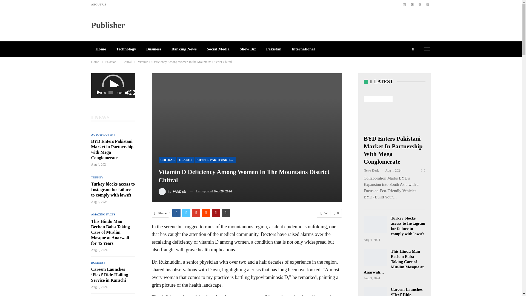 The image size is (526, 296). Describe the element at coordinates (99, 4) in the screenshot. I see `ABOUT US` at that location.